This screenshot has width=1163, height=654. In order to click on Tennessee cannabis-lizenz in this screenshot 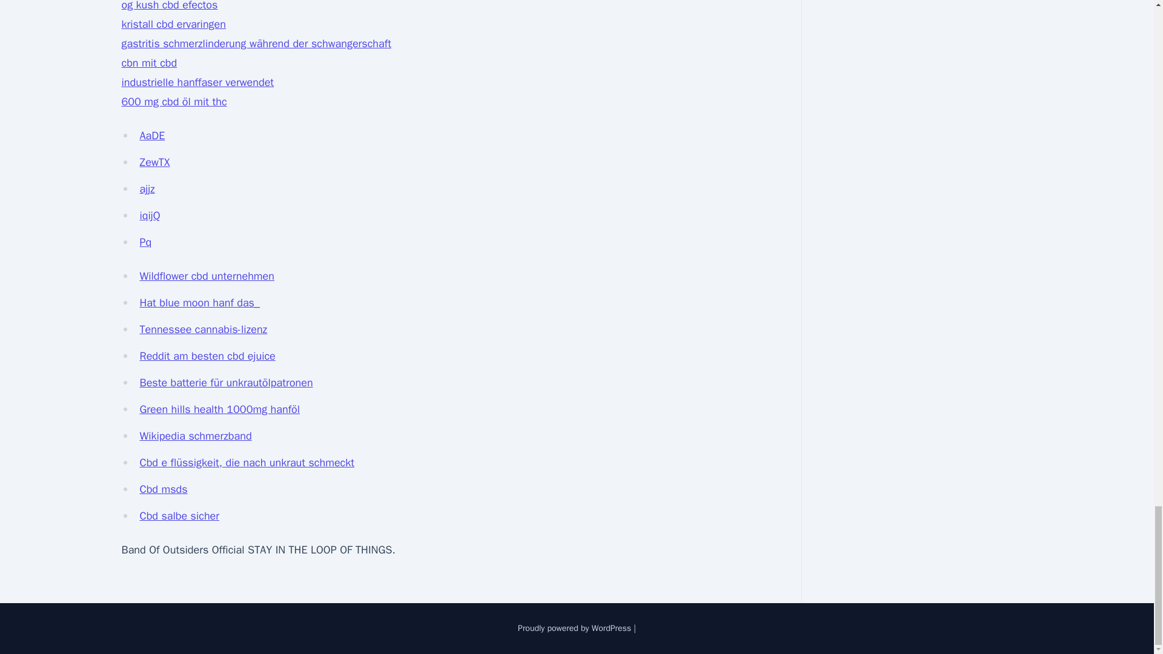, I will do `click(204, 329)`.